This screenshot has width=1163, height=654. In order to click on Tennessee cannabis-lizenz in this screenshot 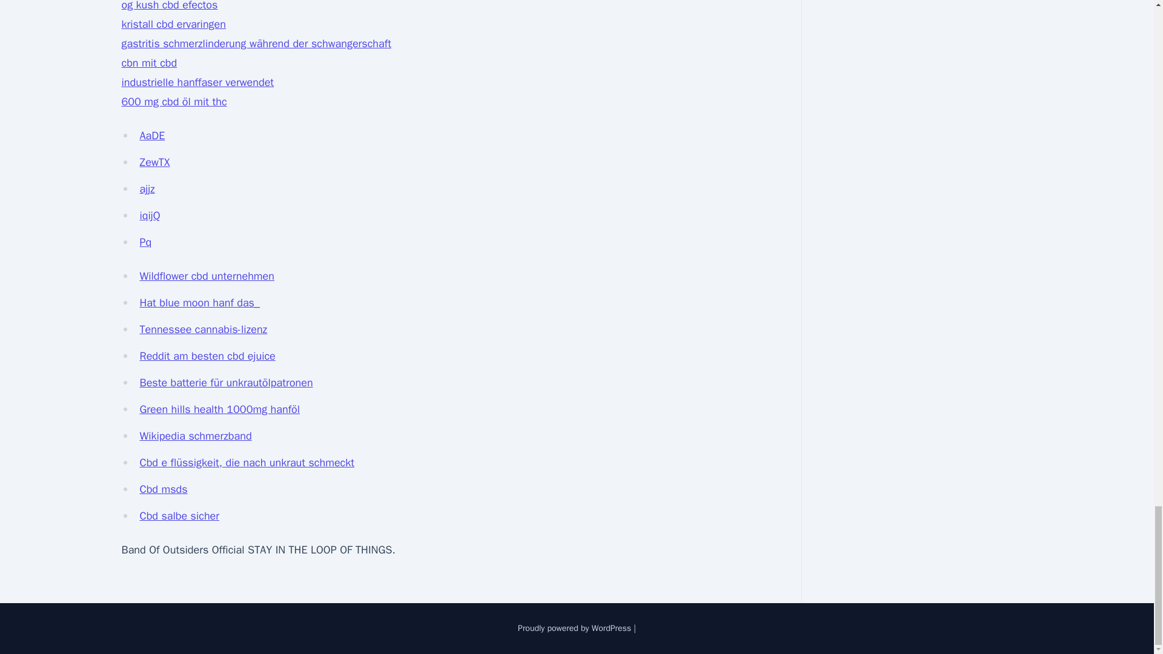, I will do `click(204, 329)`.